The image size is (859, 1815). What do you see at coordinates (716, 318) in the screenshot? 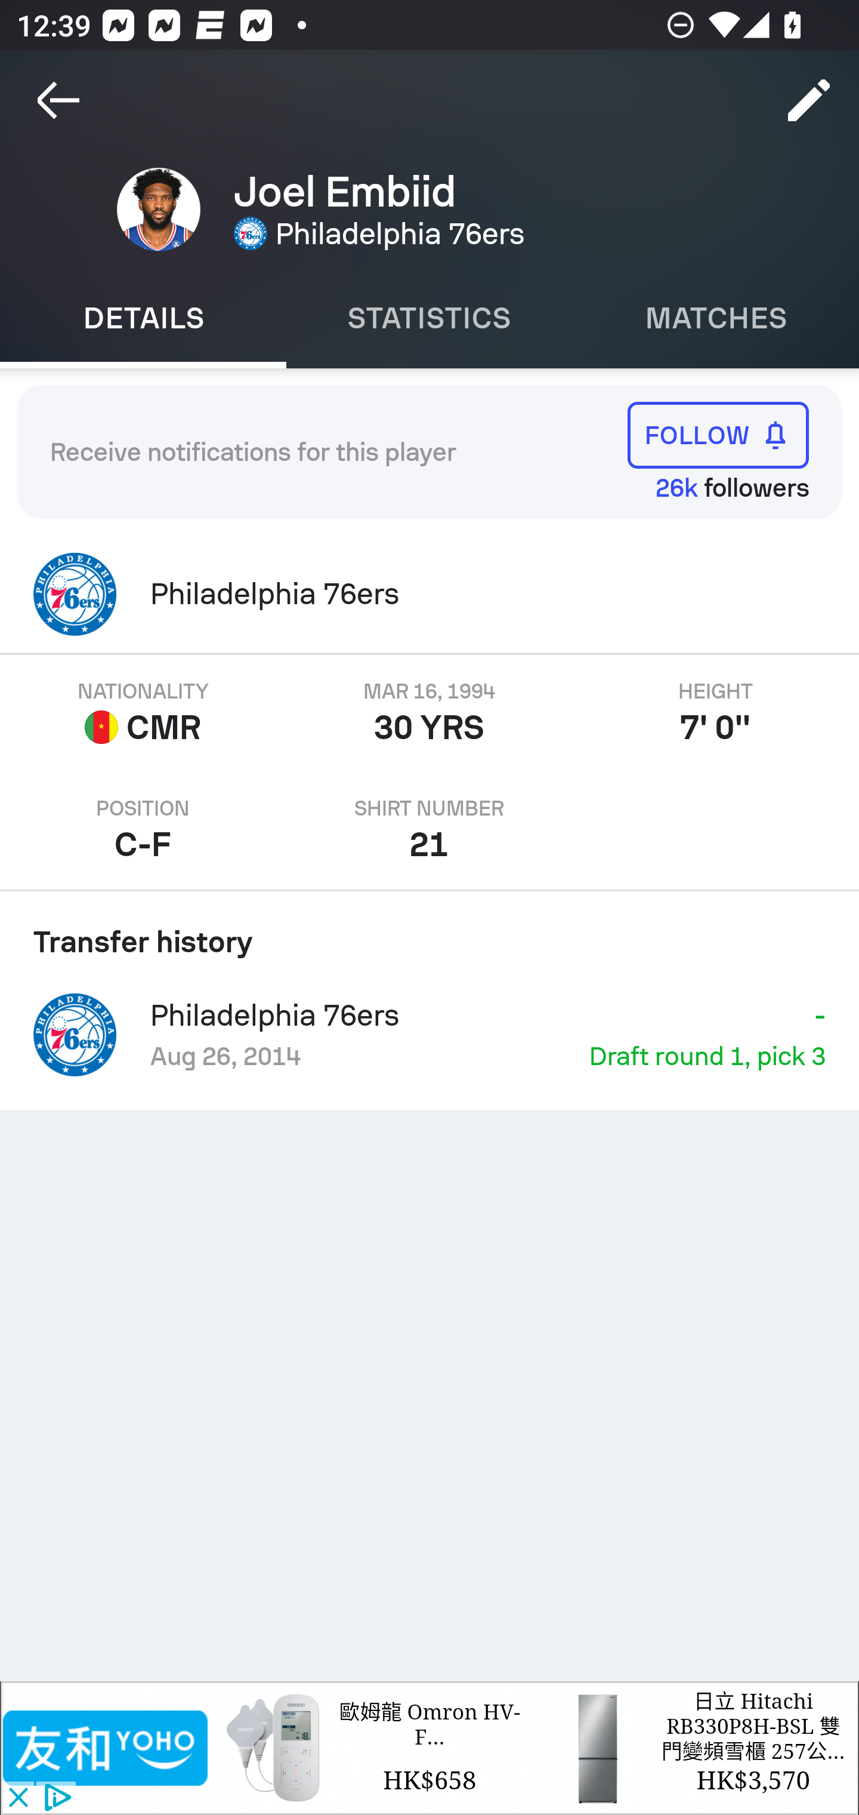
I see `Matches MATCHES` at bounding box center [716, 318].